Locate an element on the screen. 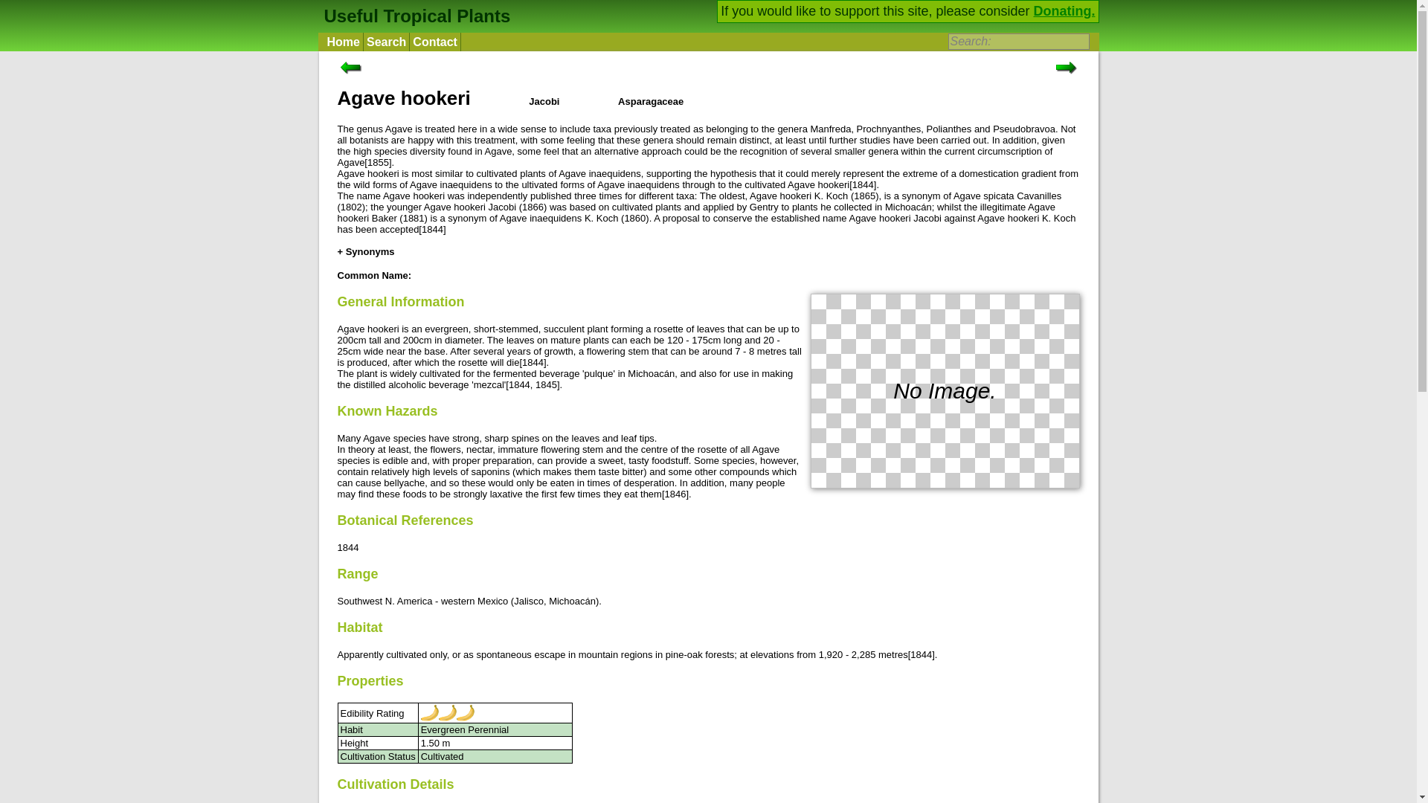 This screenshot has height=803, width=1428. Search: is located at coordinates (1017, 42).